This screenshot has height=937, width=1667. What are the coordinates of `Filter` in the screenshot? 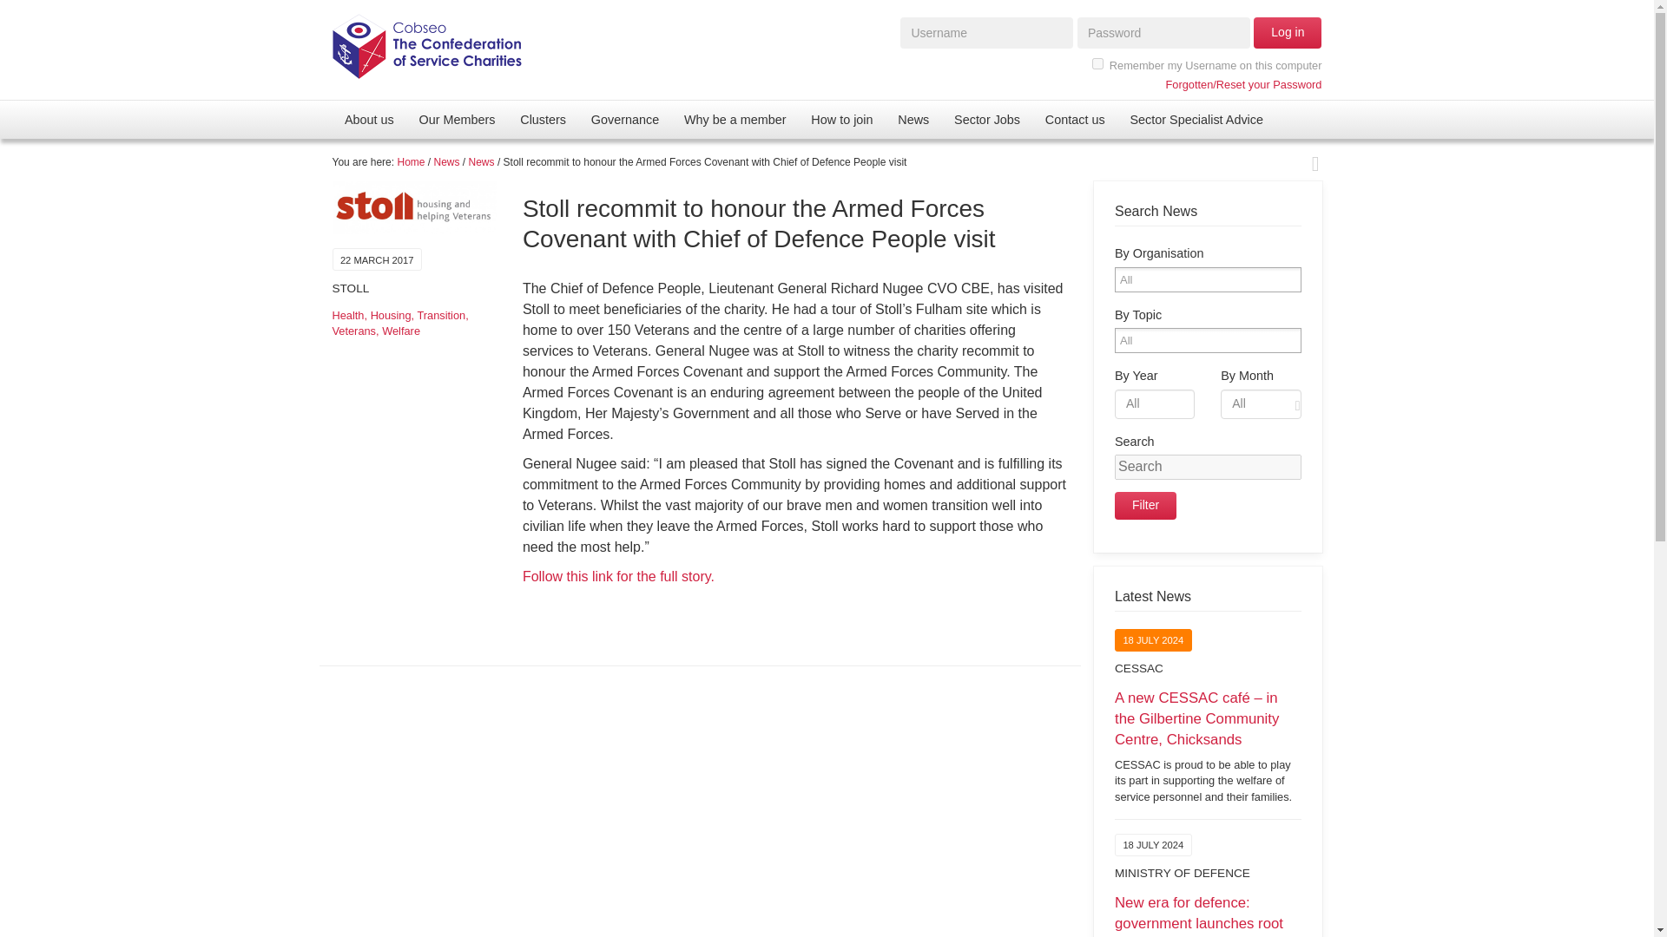 It's located at (1146, 506).